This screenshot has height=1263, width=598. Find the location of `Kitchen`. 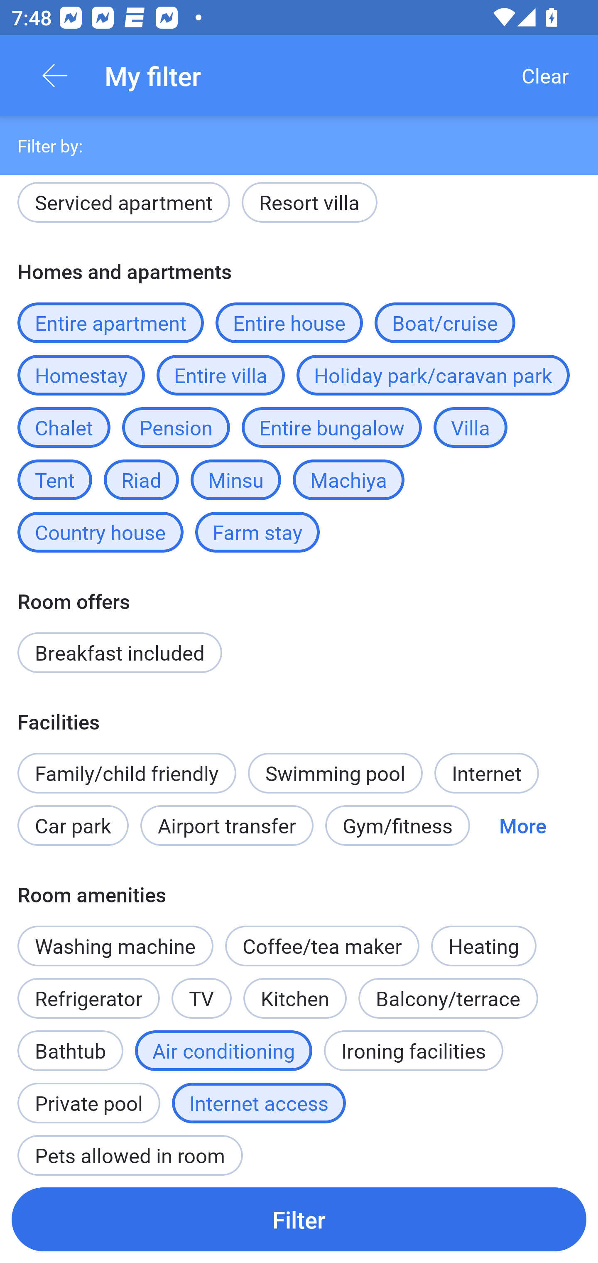

Kitchen is located at coordinates (295, 998).